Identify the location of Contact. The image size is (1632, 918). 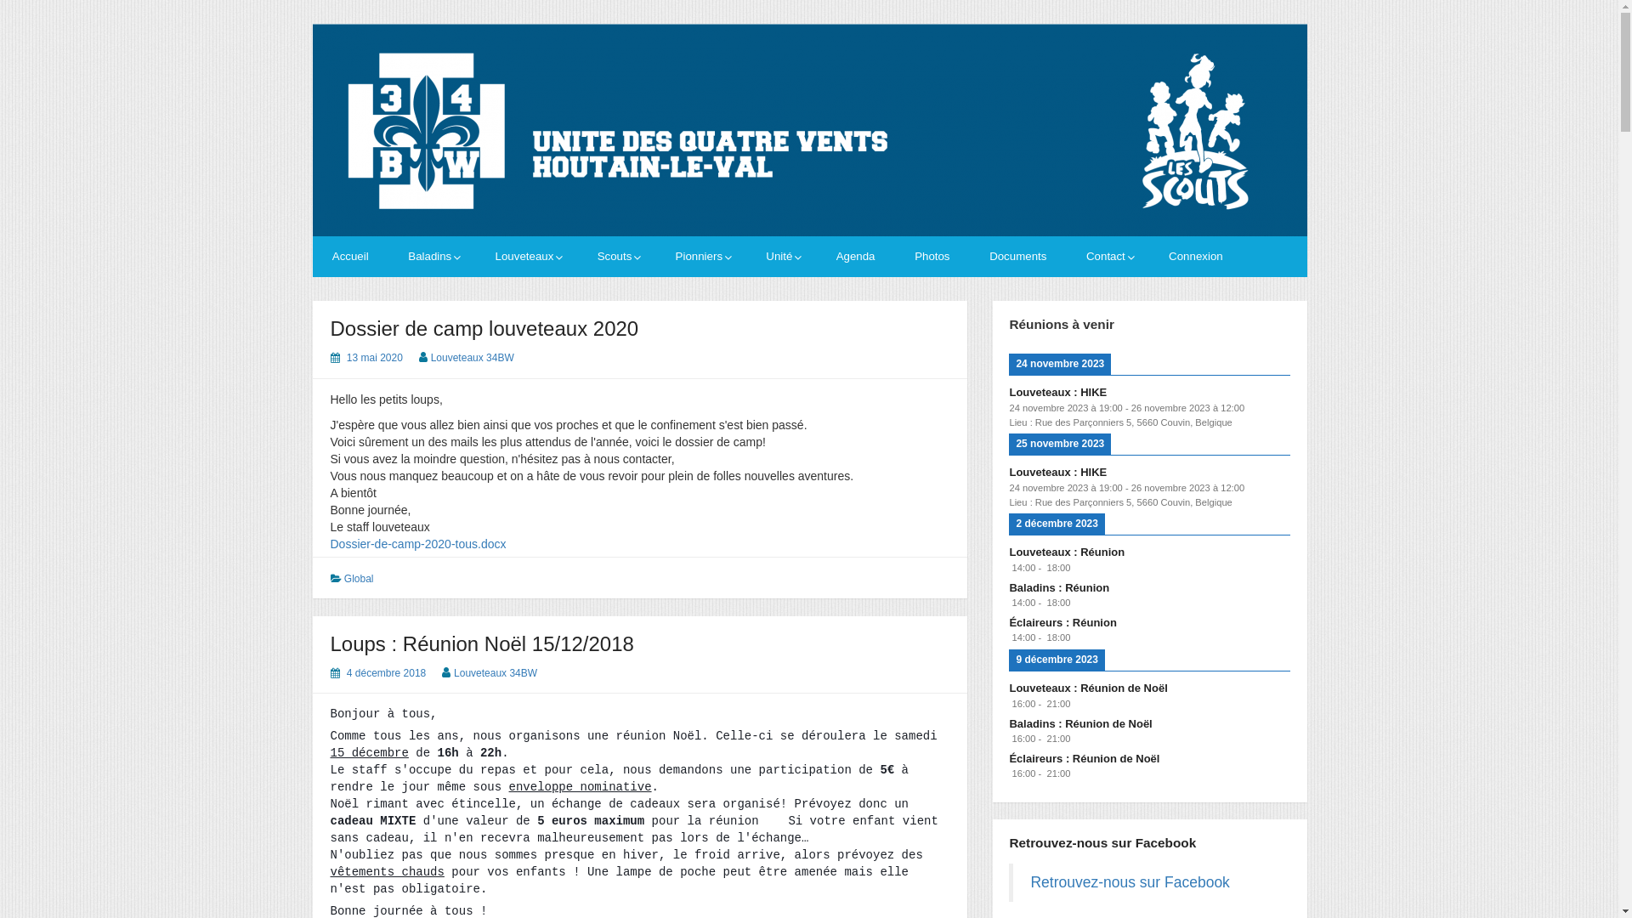
(1108, 257).